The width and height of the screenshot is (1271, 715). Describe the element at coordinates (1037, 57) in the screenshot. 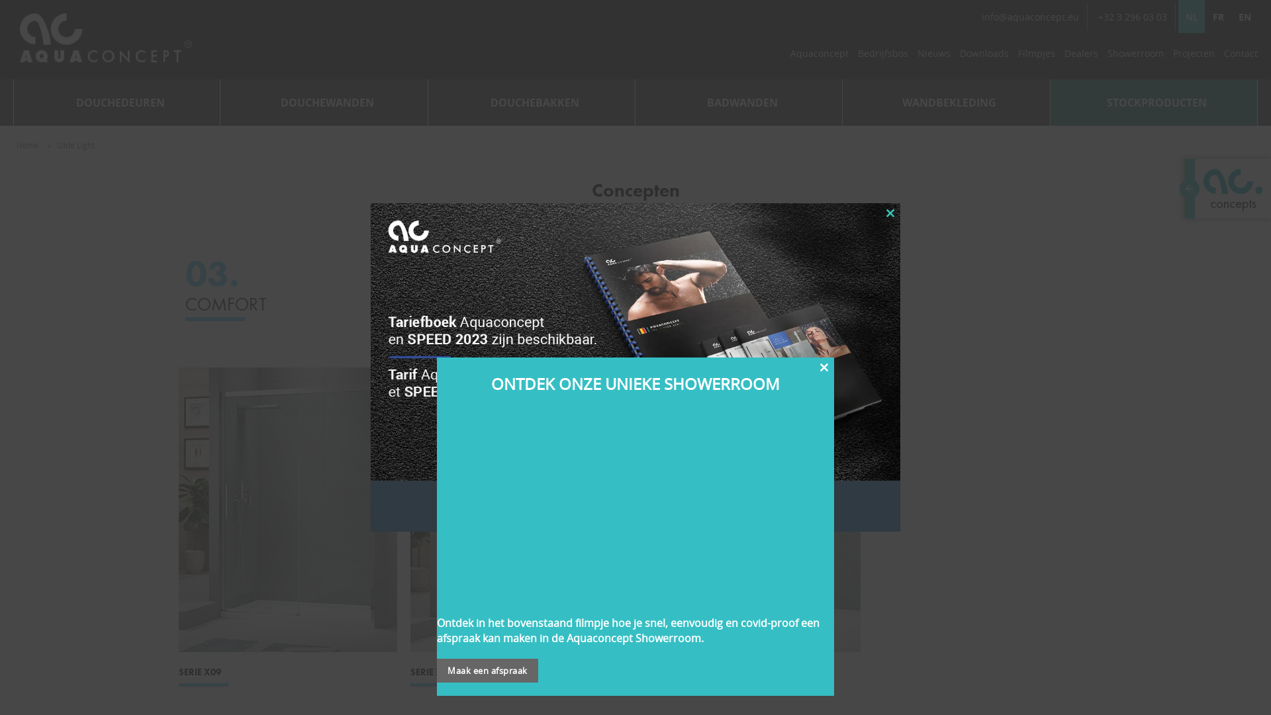

I see `Filmpjes` at that location.